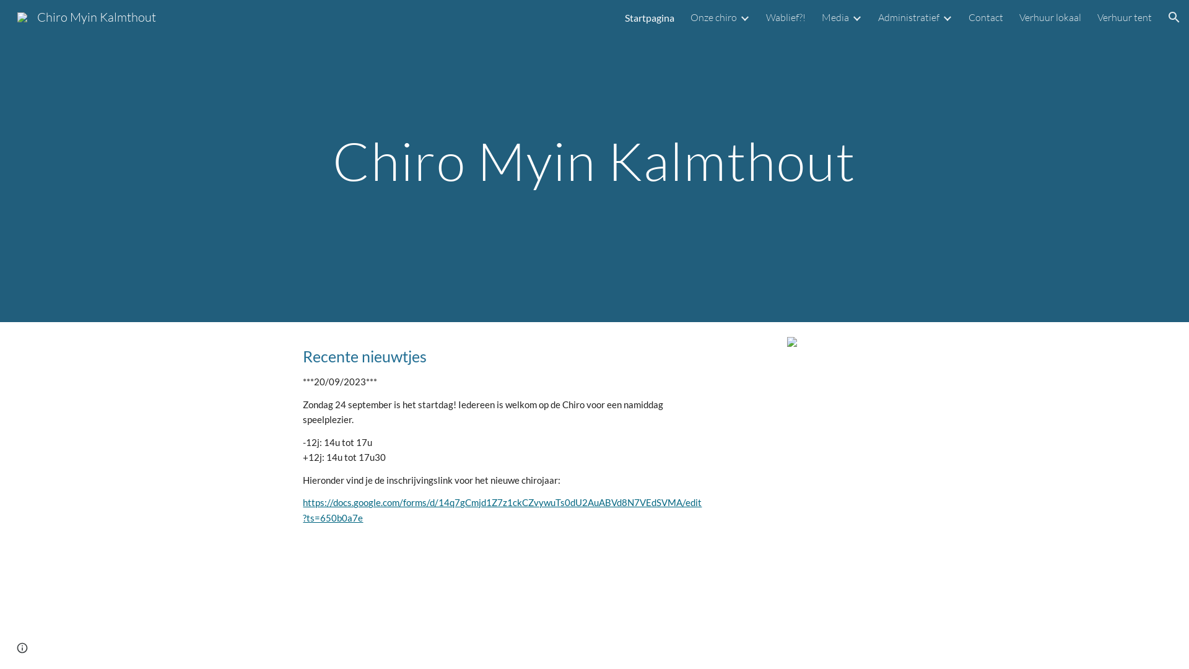 The width and height of the screenshot is (1189, 669). Describe the element at coordinates (1050, 17) in the screenshot. I see `Verhuur lokaal` at that location.